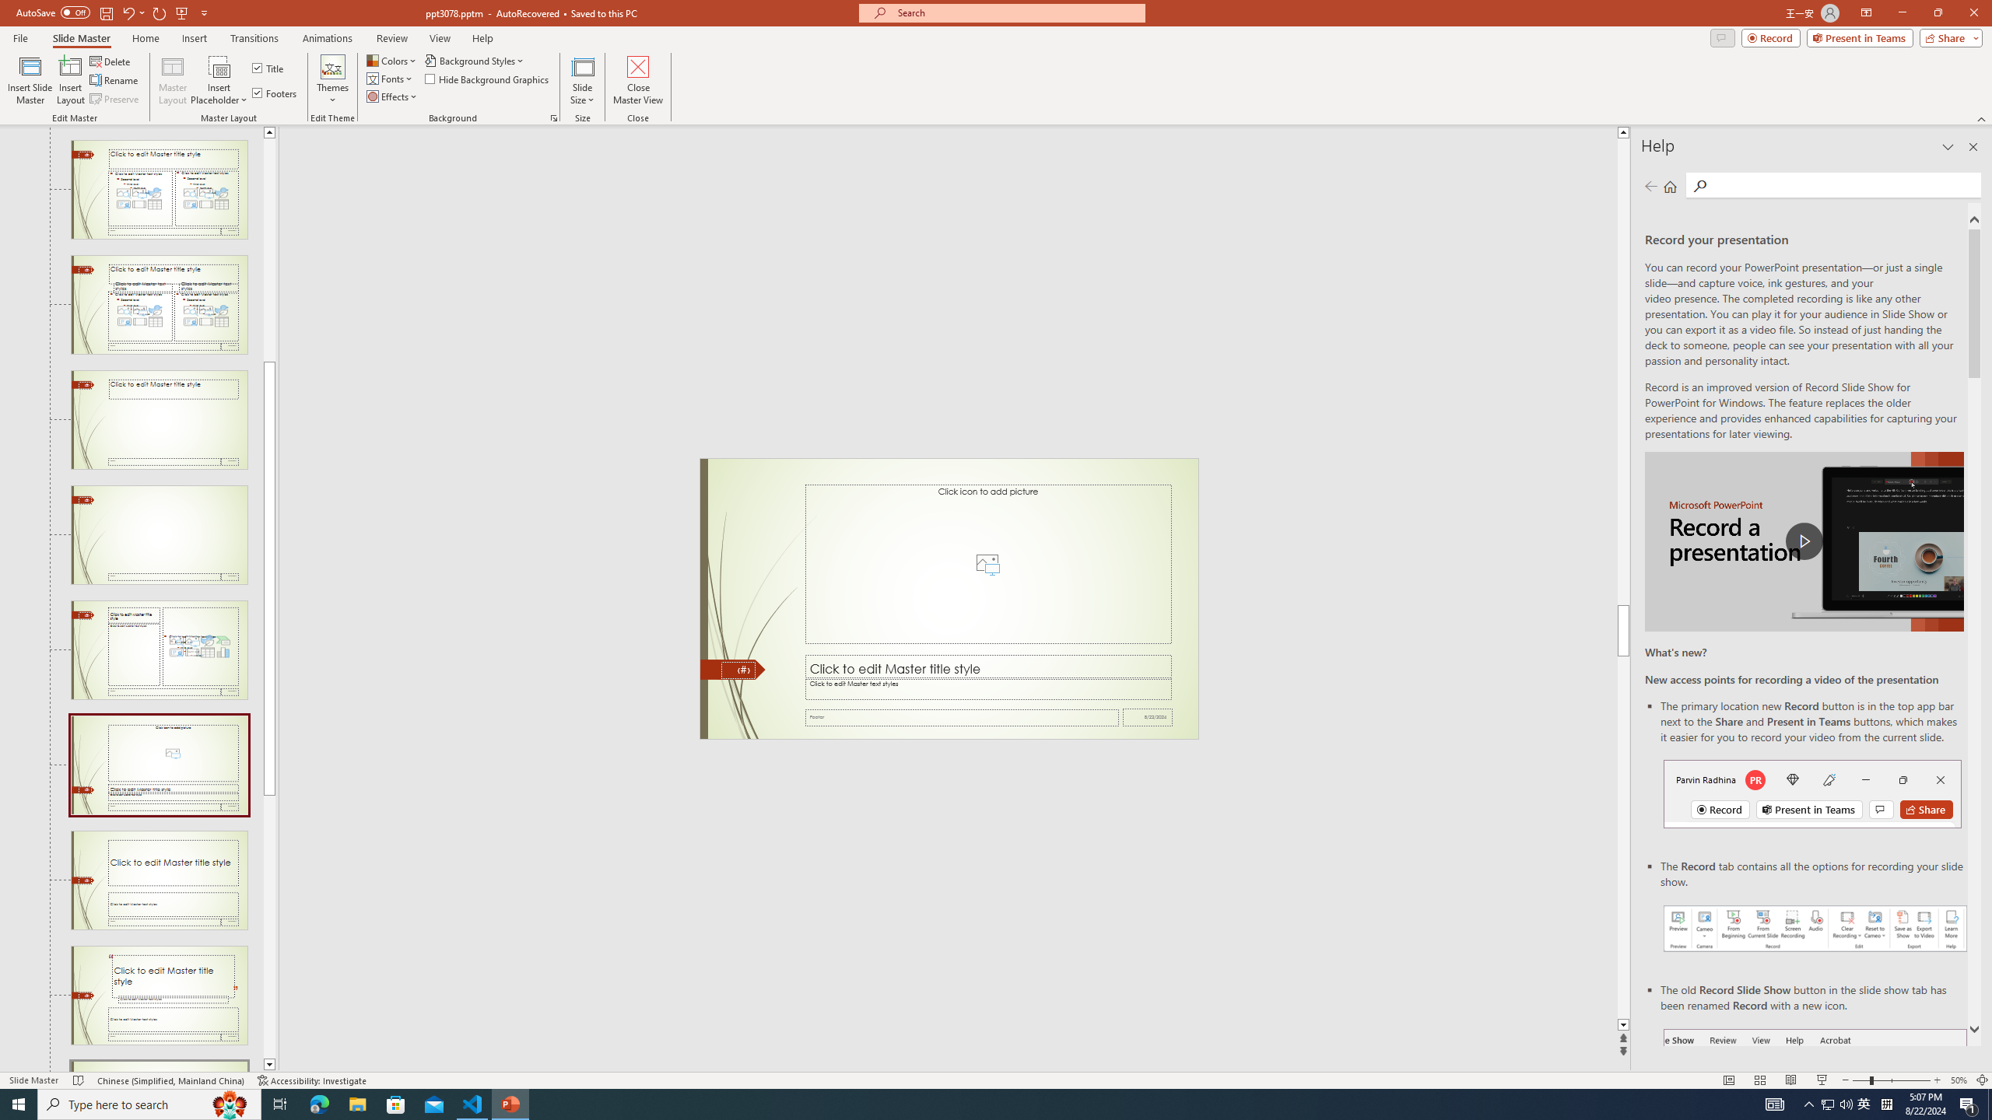  What do you see at coordinates (269, 132) in the screenshot?
I see `Line up` at bounding box center [269, 132].